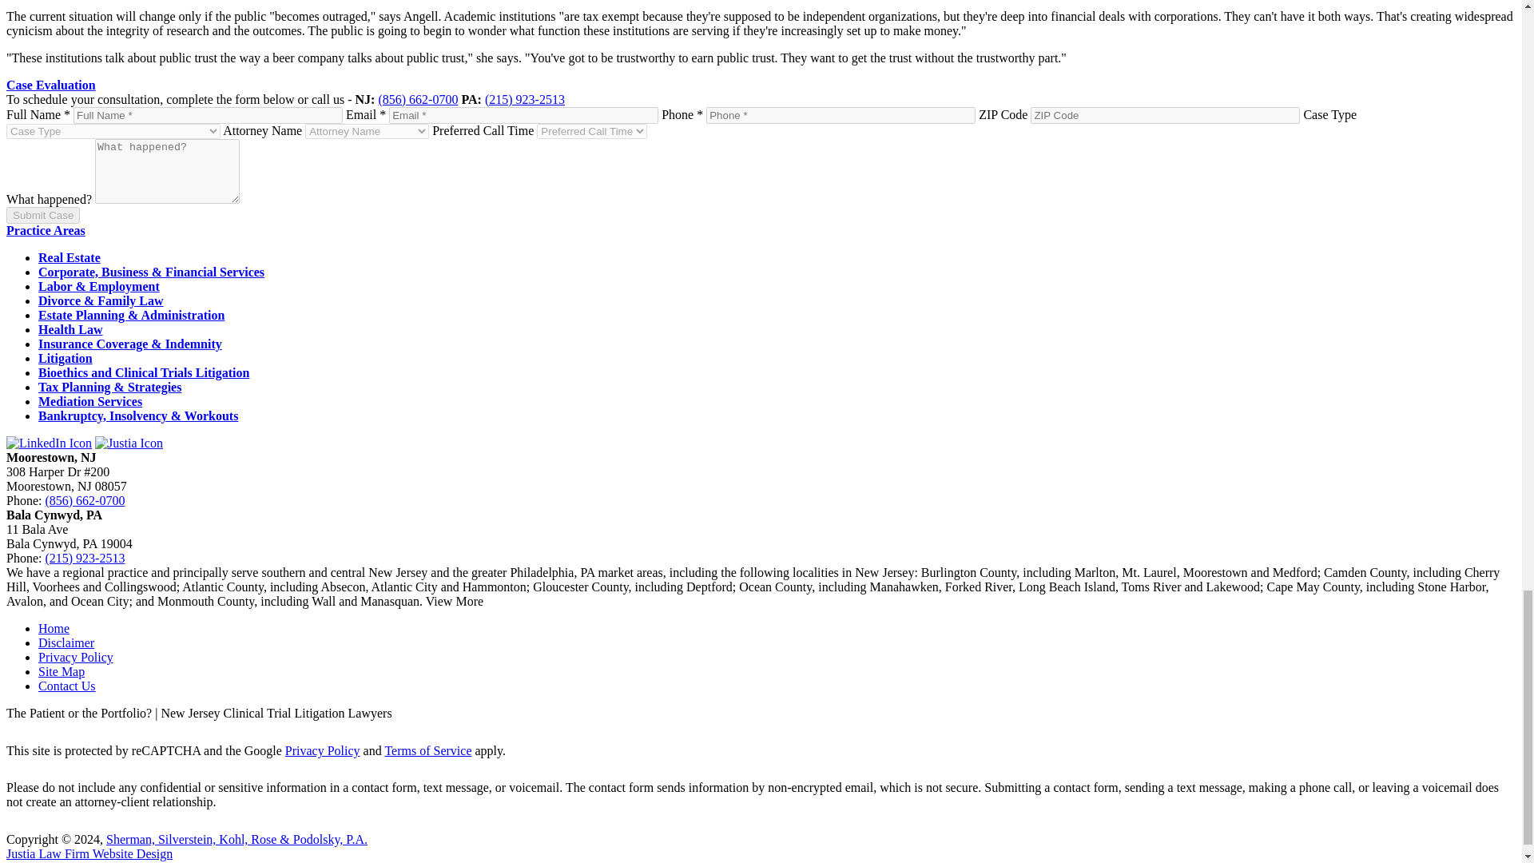  I want to click on Practice Areas, so click(46, 230).